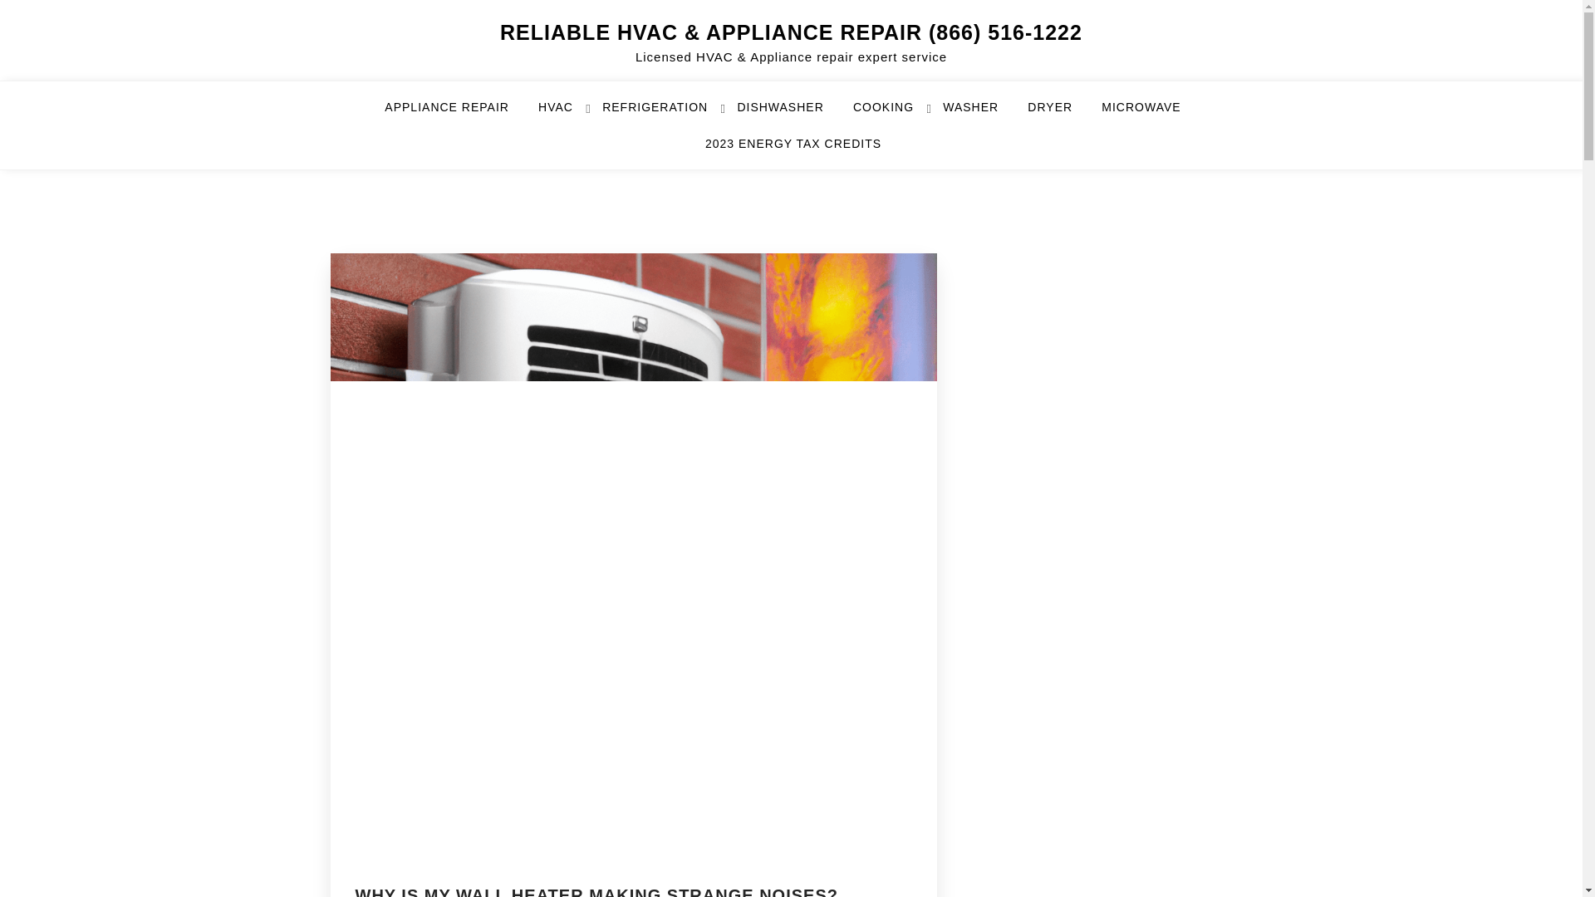  Describe the element at coordinates (457, 114) in the screenshot. I see `APPLIANCE REPAIR` at that location.